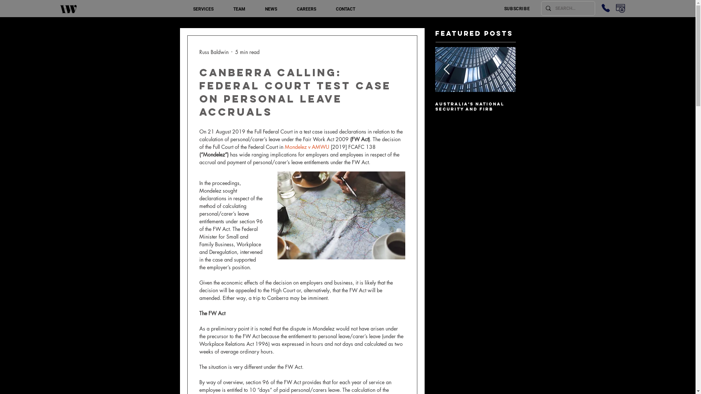  Describe the element at coordinates (315, 107) in the screenshot. I see `The Reasonable Recovery Period` at that location.